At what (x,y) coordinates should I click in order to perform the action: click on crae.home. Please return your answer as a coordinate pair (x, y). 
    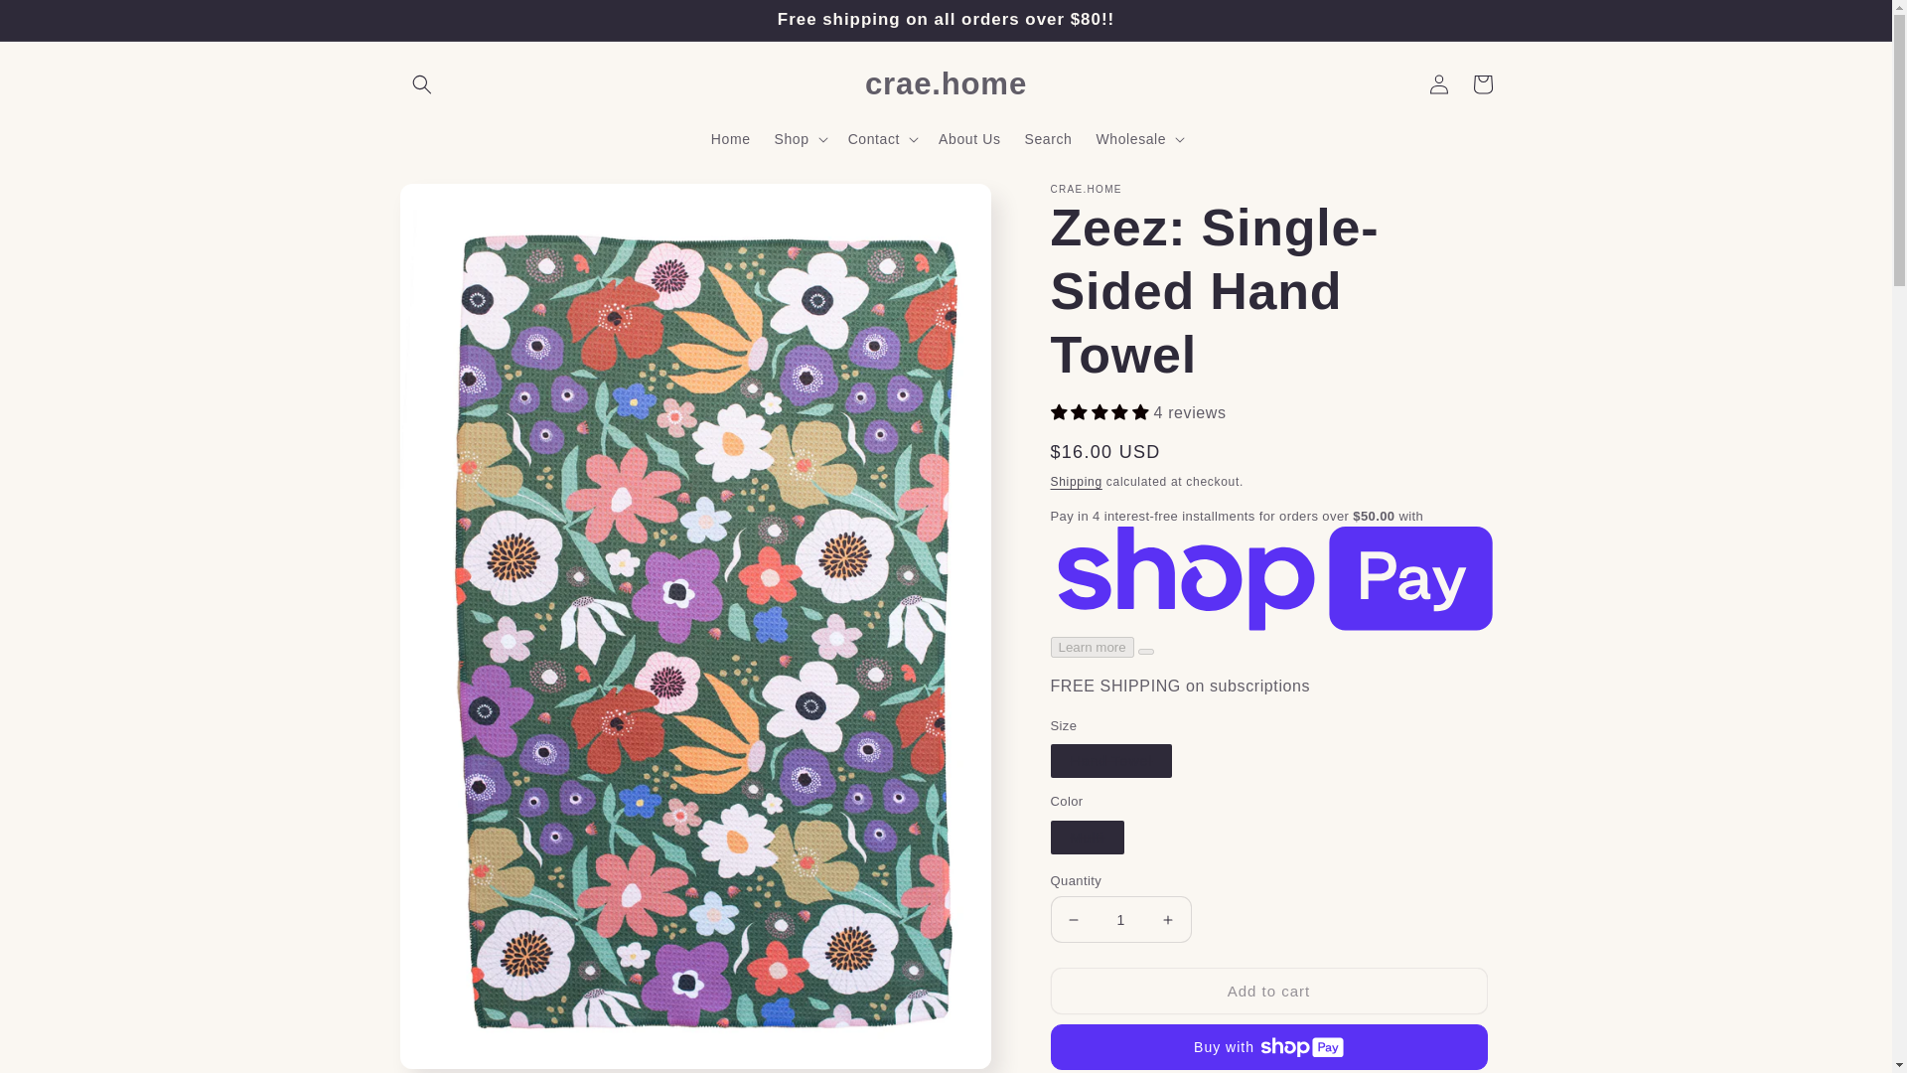
    Looking at the image, I should click on (945, 83).